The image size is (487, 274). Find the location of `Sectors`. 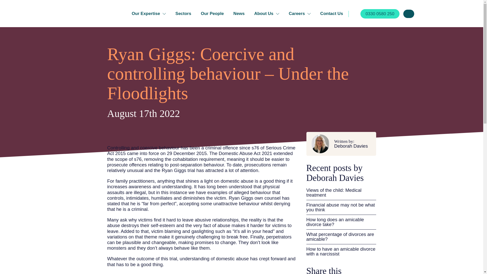

Sectors is located at coordinates (183, 13).